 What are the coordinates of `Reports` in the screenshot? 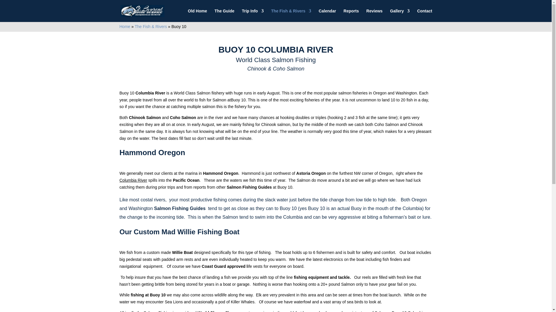 It's located at (351, 15).